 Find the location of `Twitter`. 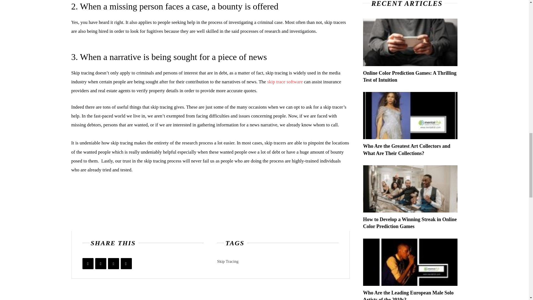

Twitter is located at coordinates (100, 263).